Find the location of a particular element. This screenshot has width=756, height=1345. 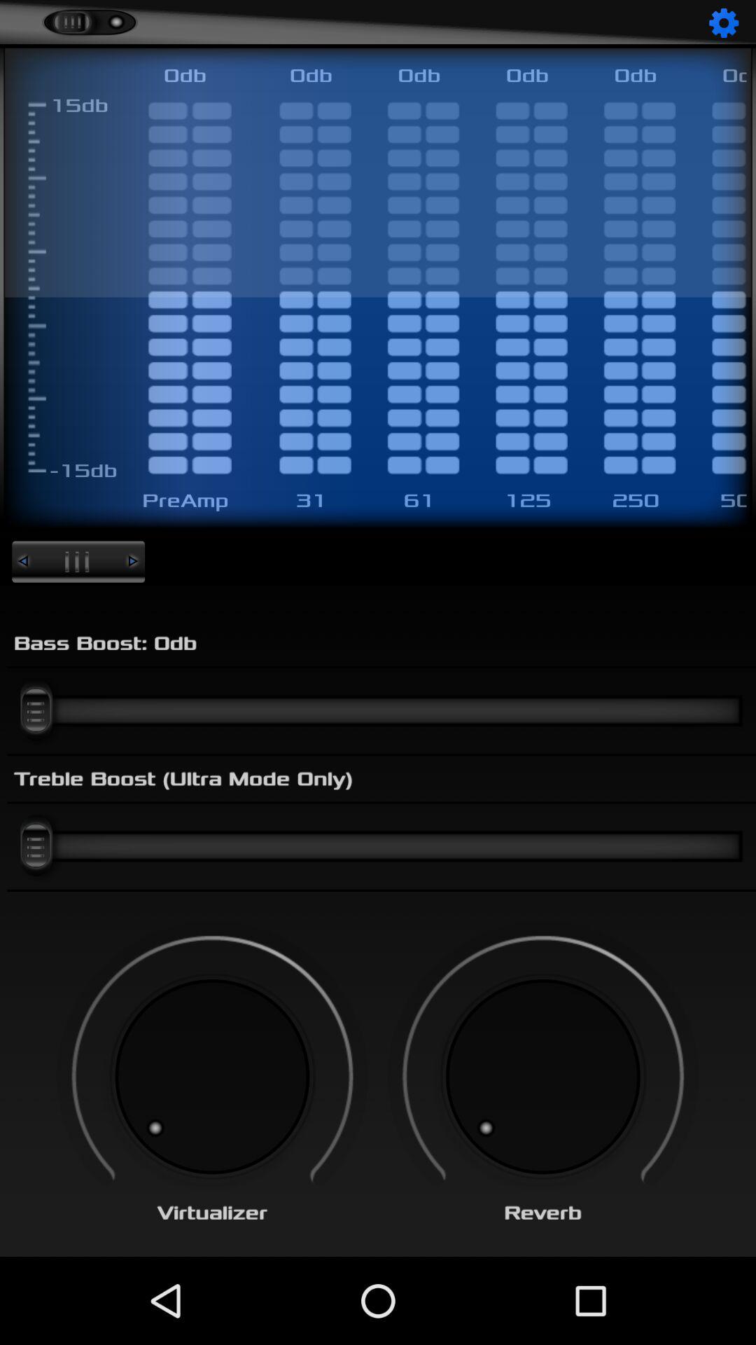

change virtualizer option is located at coordinates (212, 1077).